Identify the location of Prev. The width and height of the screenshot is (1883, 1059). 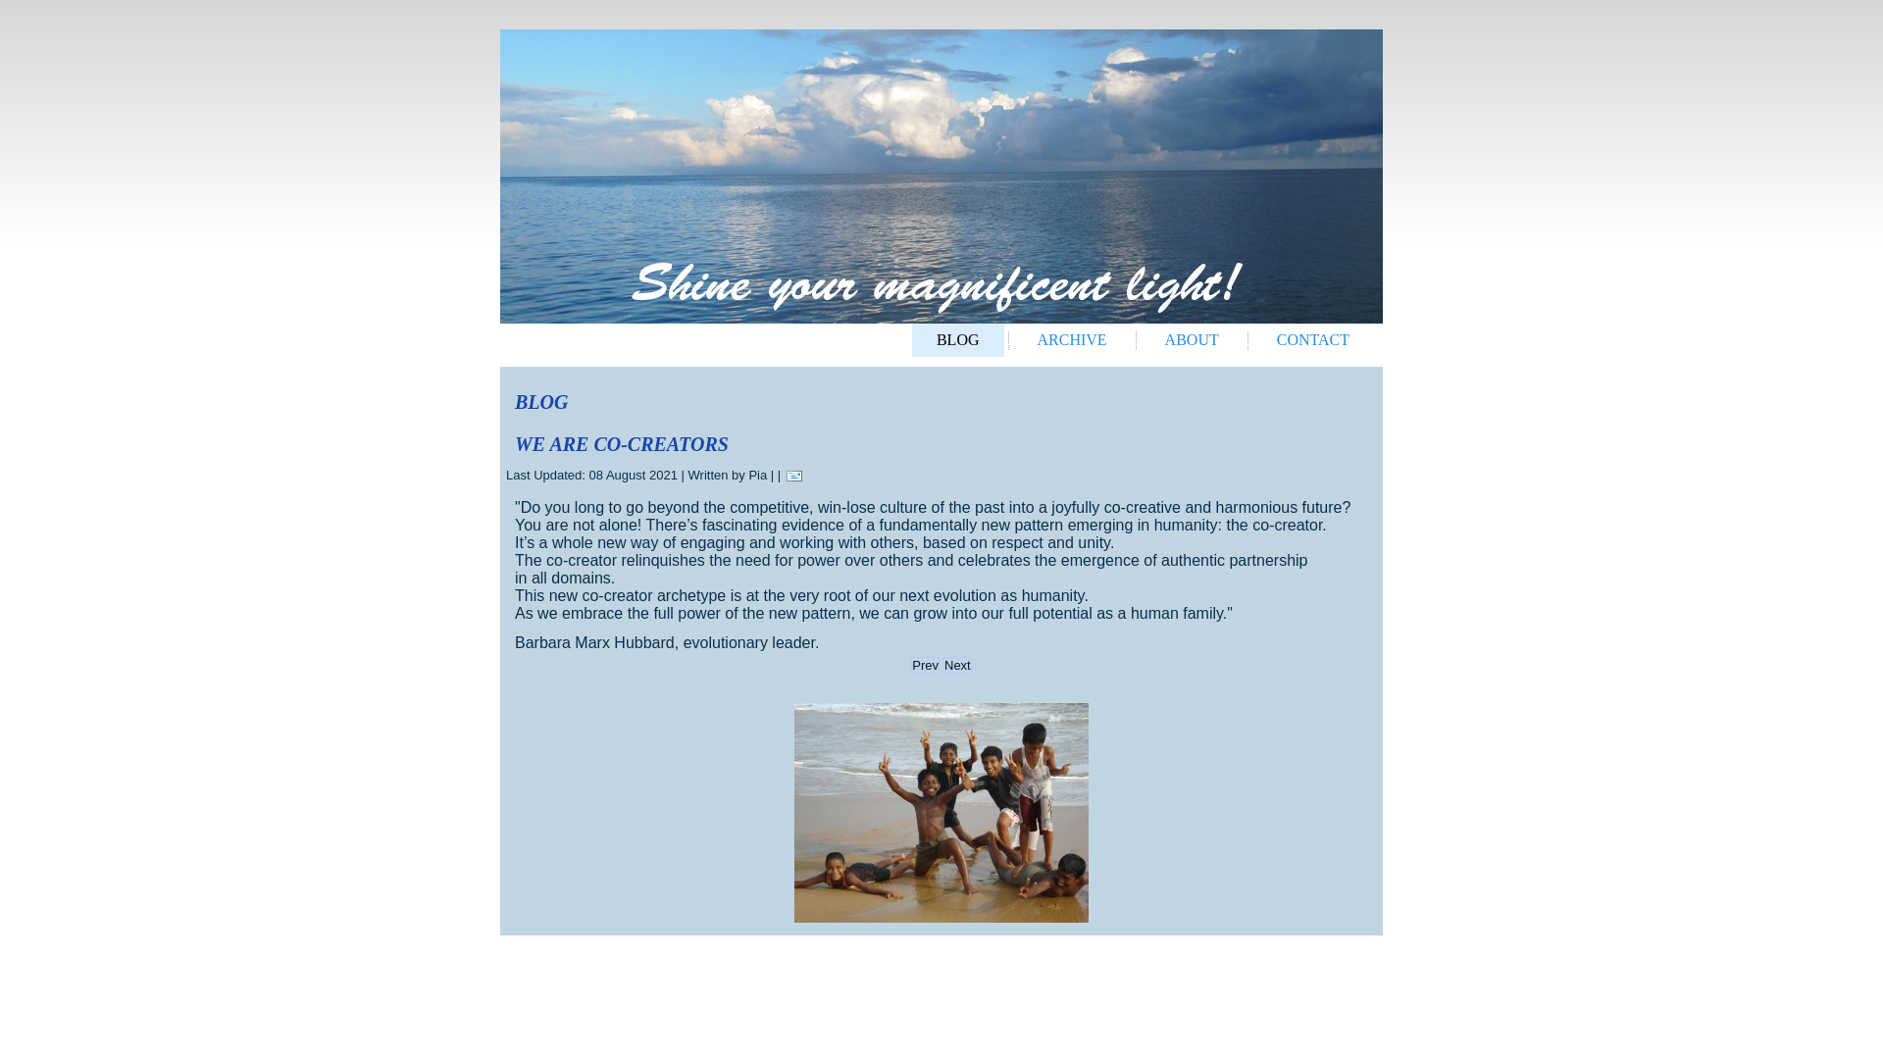
(926, 665).